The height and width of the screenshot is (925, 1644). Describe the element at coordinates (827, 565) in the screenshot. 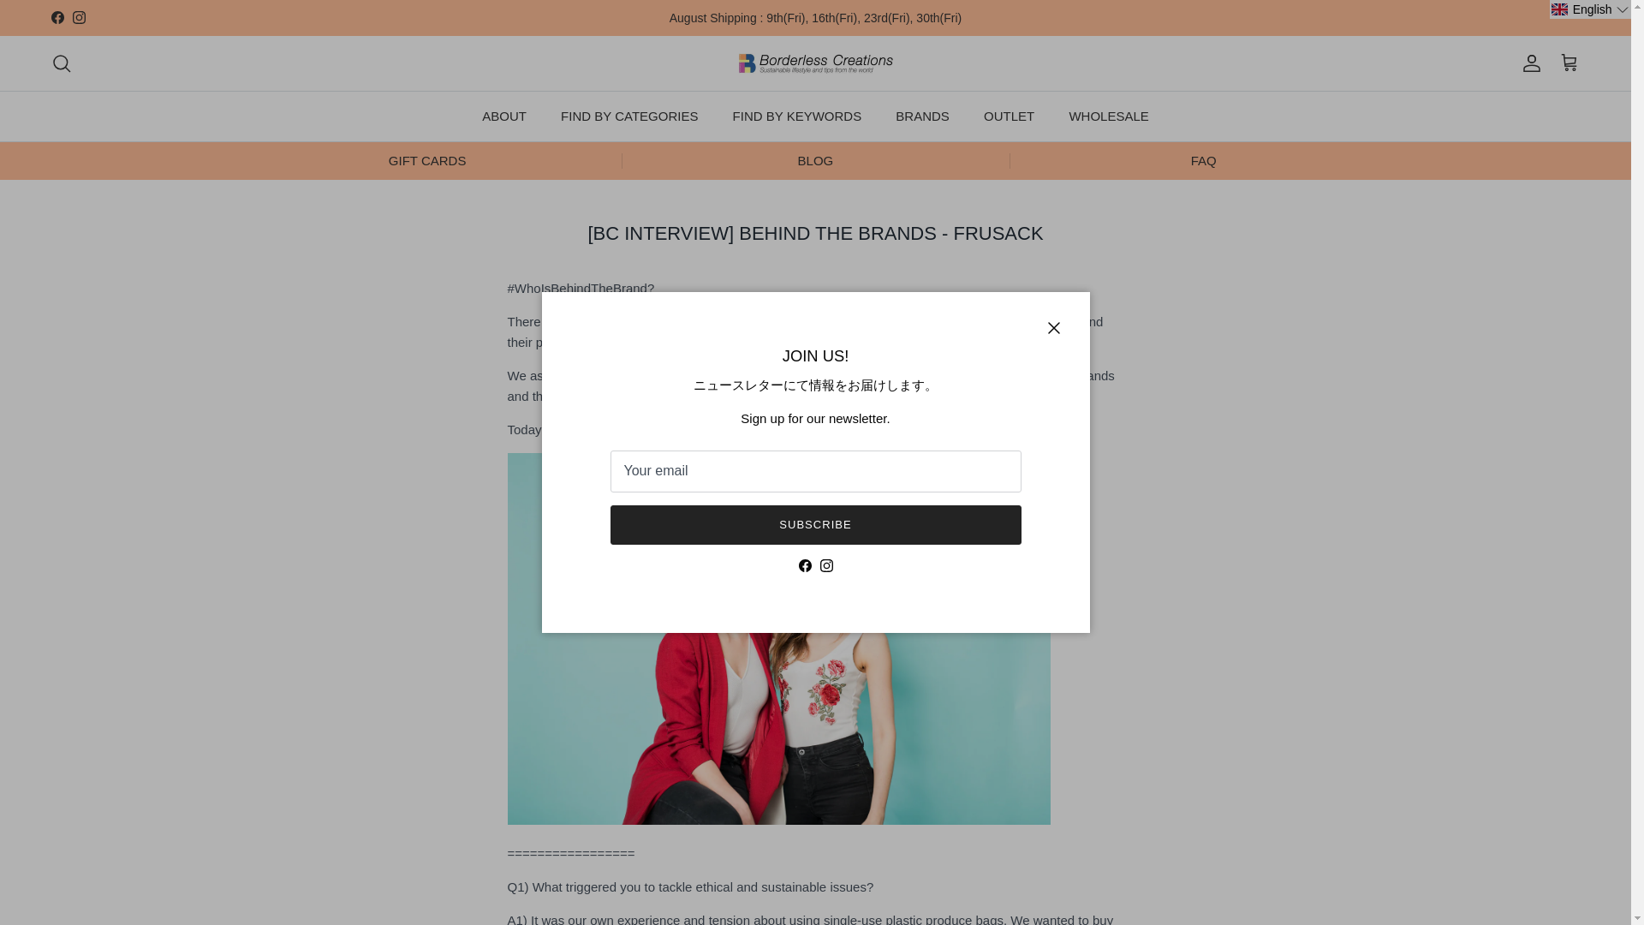

I see `Borderless Creations on Instagram` at that location.